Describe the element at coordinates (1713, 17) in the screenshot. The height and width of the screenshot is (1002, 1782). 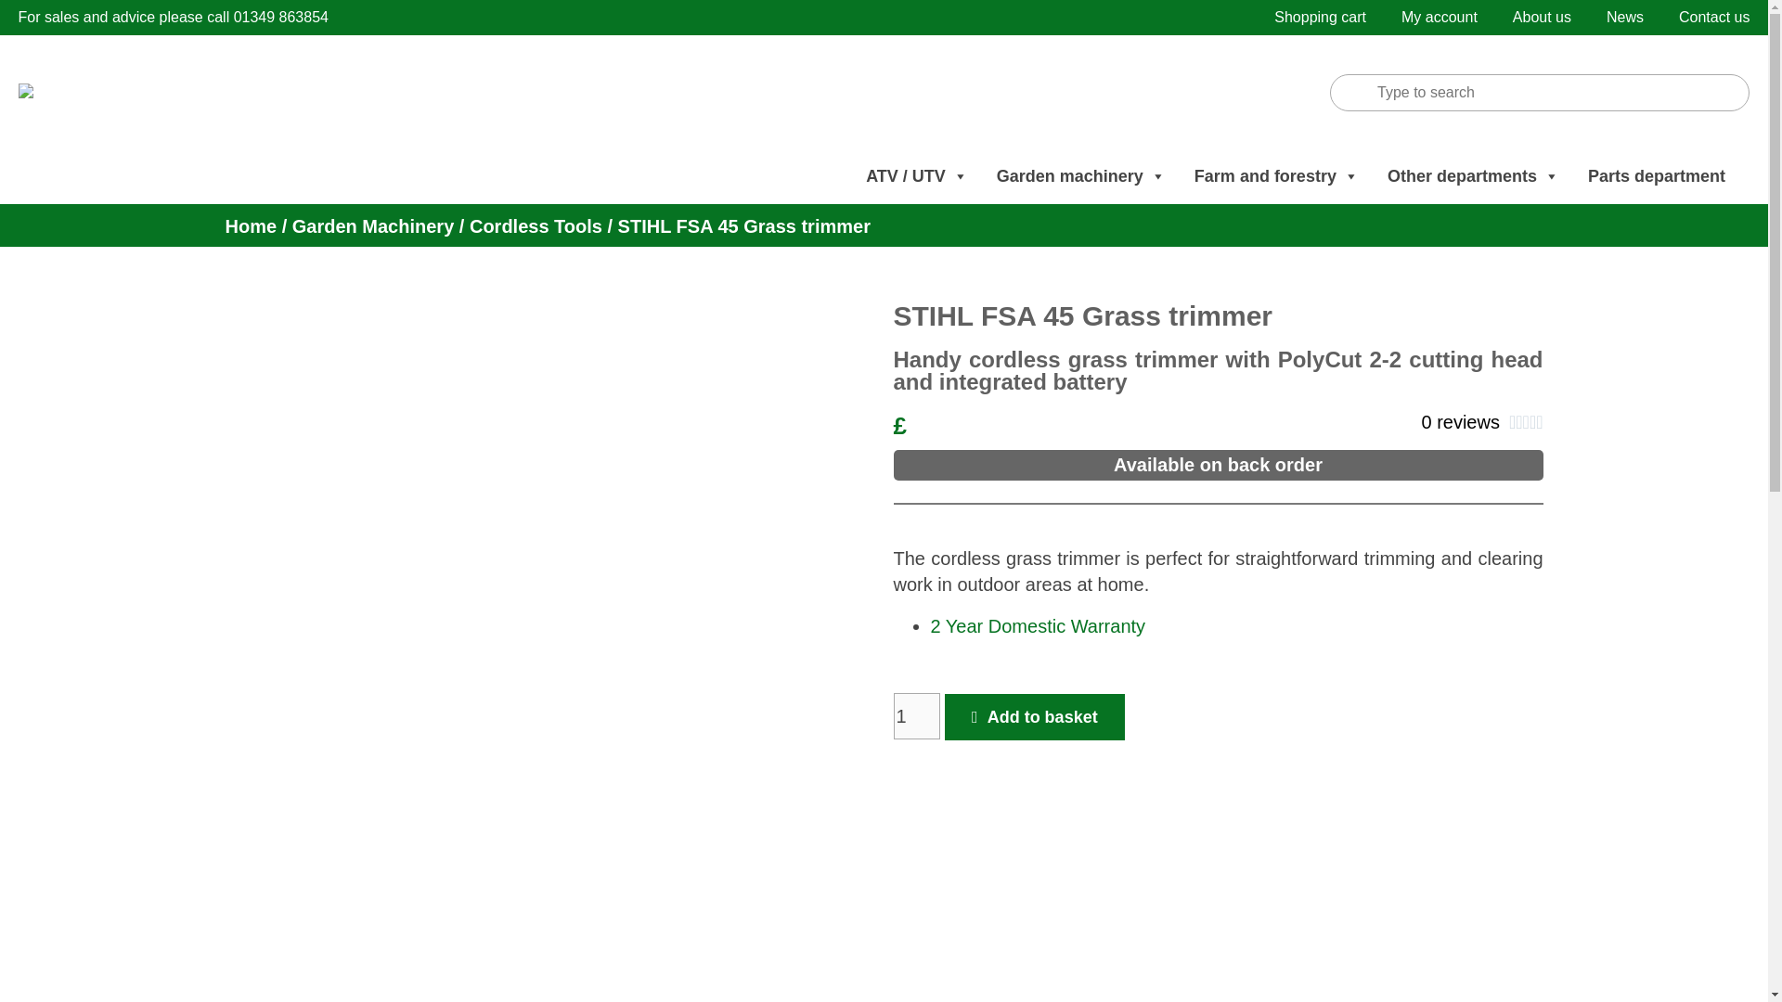
I see `Contact us` at that location.